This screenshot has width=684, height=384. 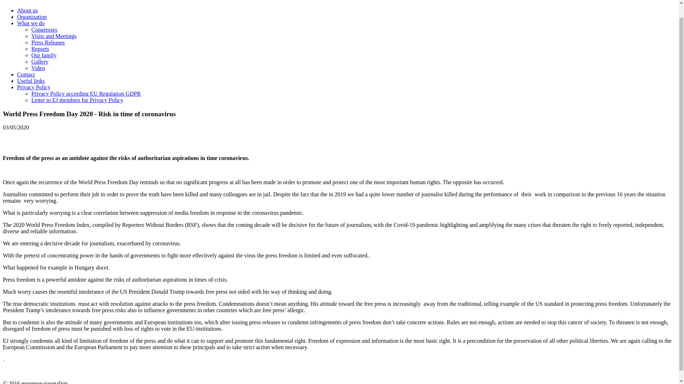 I want to click on Privacy Policy, so click(x=34, y=87).